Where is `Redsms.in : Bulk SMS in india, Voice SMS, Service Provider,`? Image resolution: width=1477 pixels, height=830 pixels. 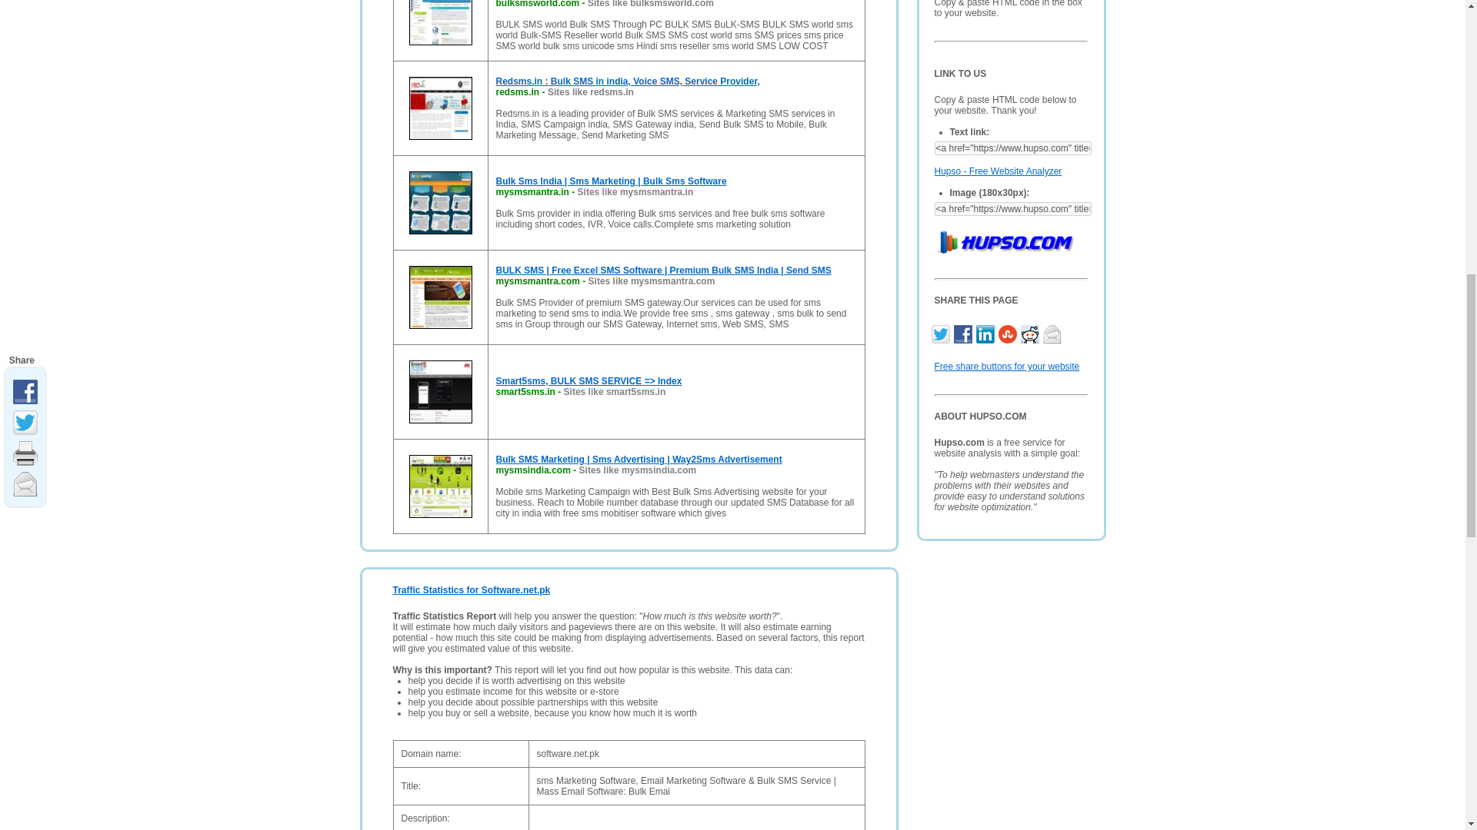 Redsms.in : Bulk SMS in india, Voice SMS, Service Provider, is located at coordinates (626, 81).